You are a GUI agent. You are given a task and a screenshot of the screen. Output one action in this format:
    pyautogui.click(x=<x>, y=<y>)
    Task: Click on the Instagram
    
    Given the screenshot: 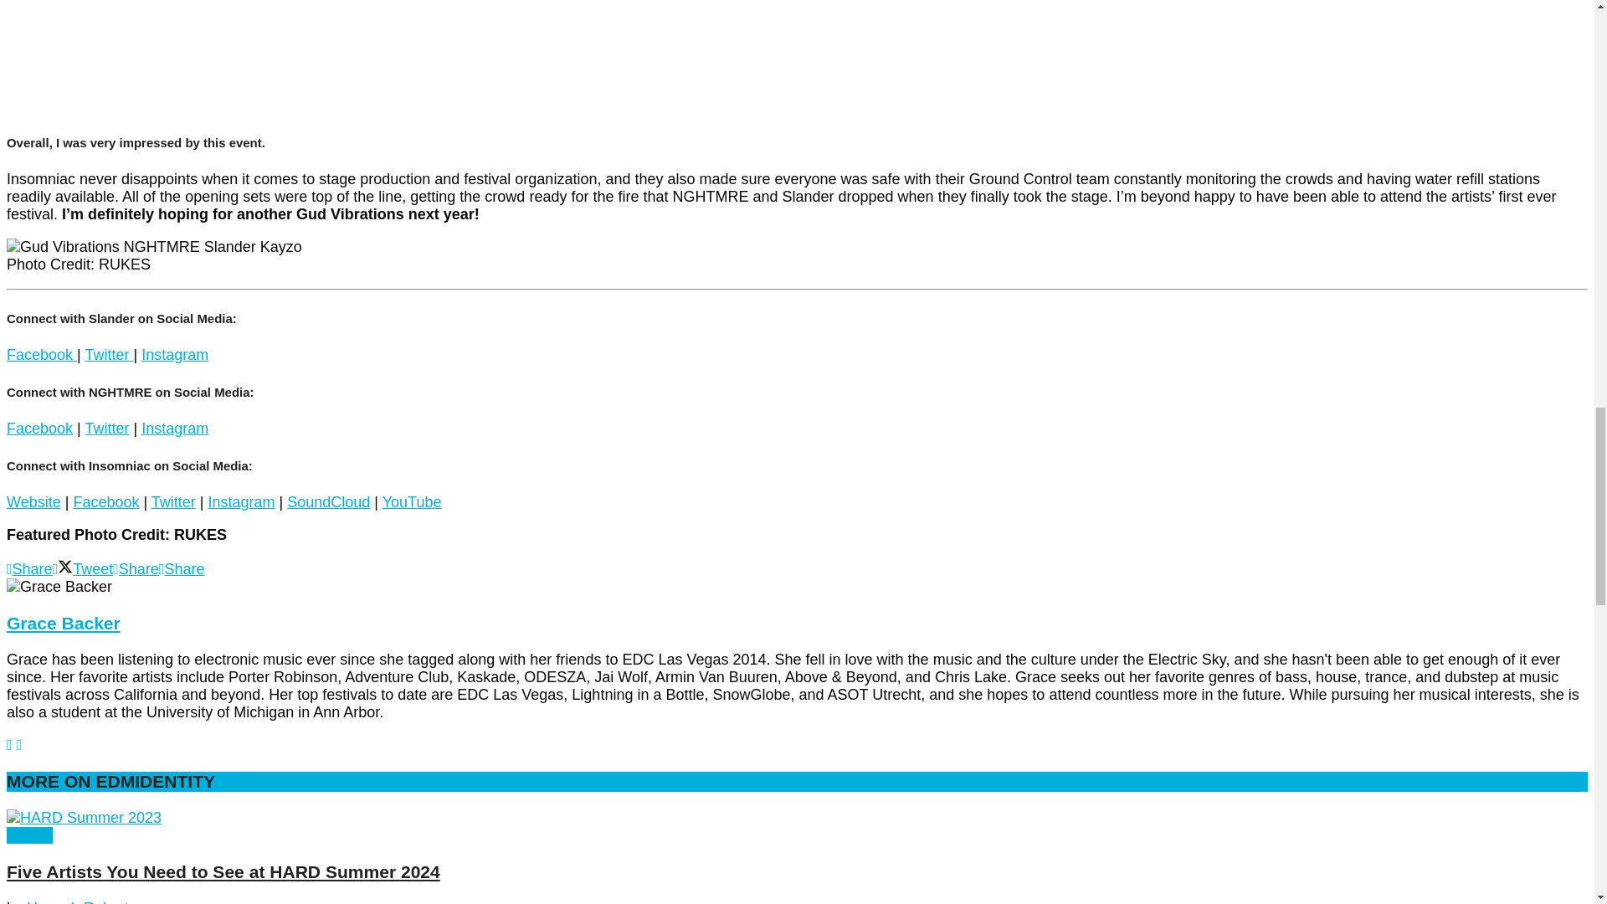 What is the action you would take?
    pyautogui.click(x=174, y=355)
    